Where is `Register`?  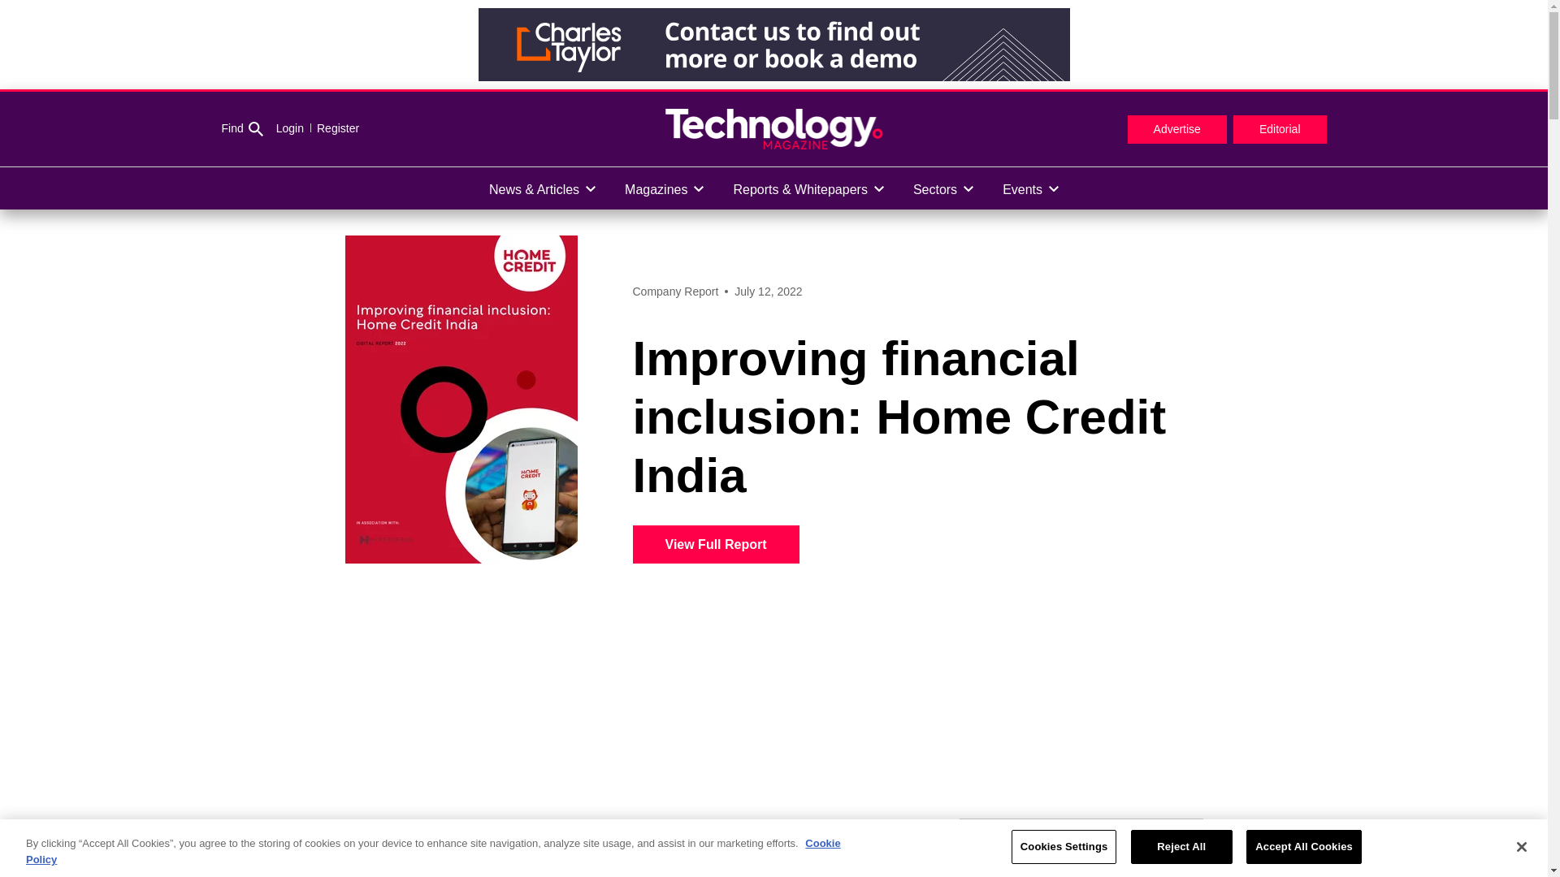 Register is located at coordinates (331, 128).